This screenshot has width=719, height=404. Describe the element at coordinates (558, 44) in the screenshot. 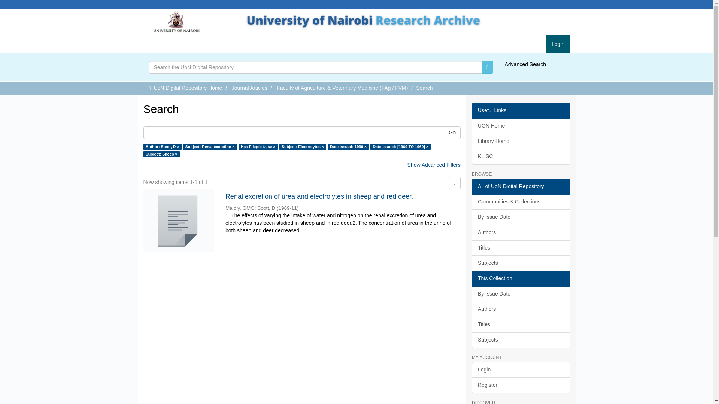

I see `Login` at that location.